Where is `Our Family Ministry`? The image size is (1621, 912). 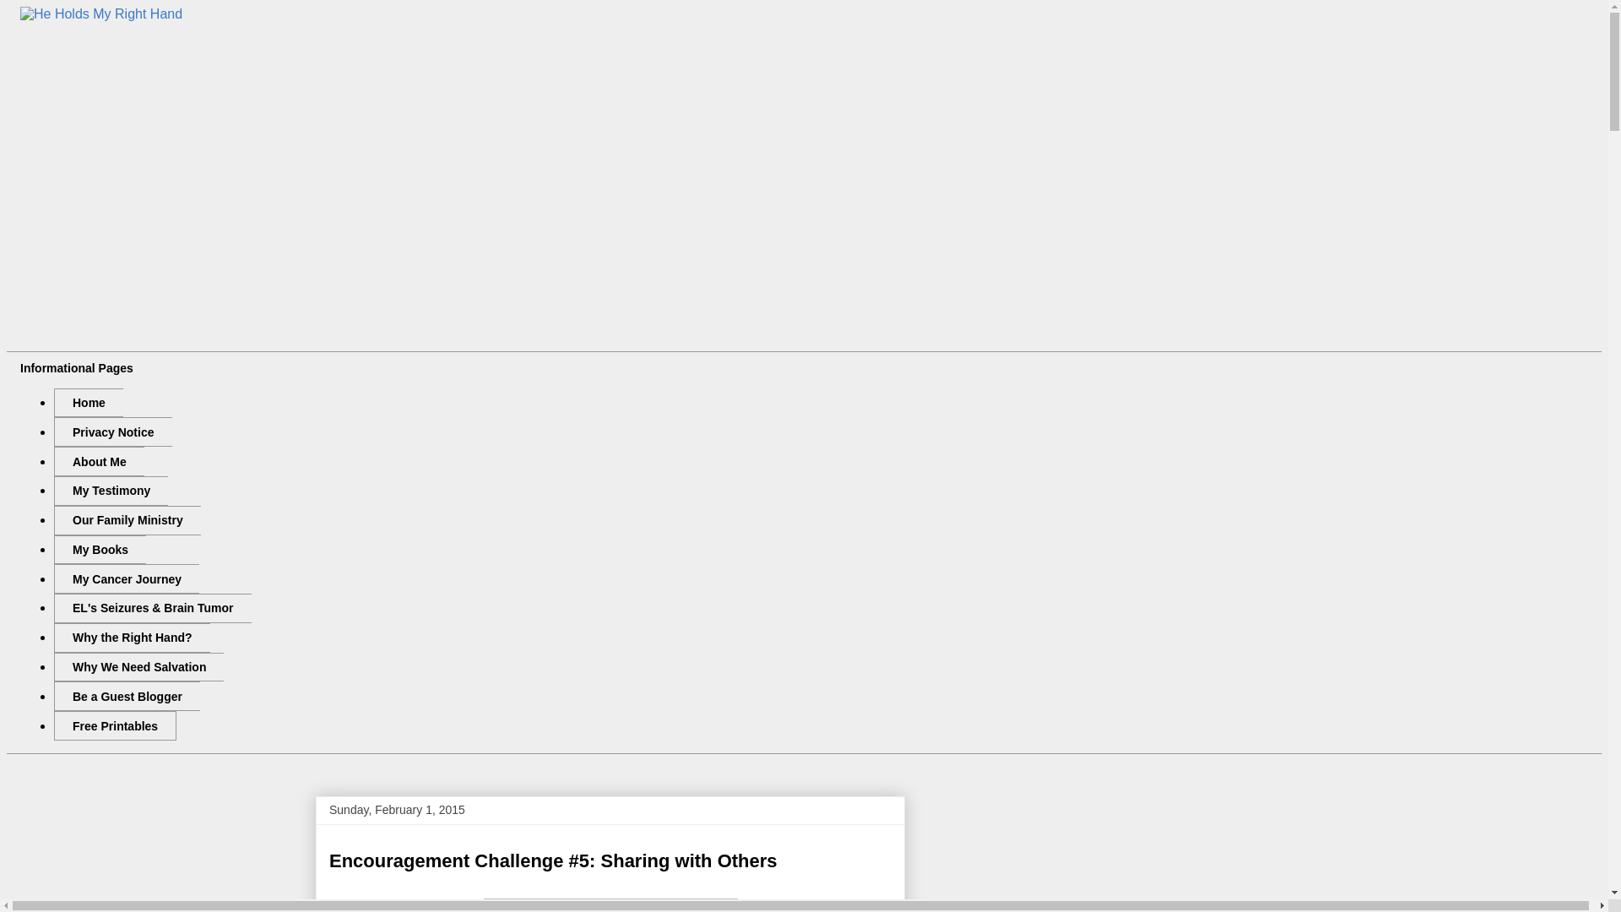
Our Family Ministry is located at coordinates (127, 520).